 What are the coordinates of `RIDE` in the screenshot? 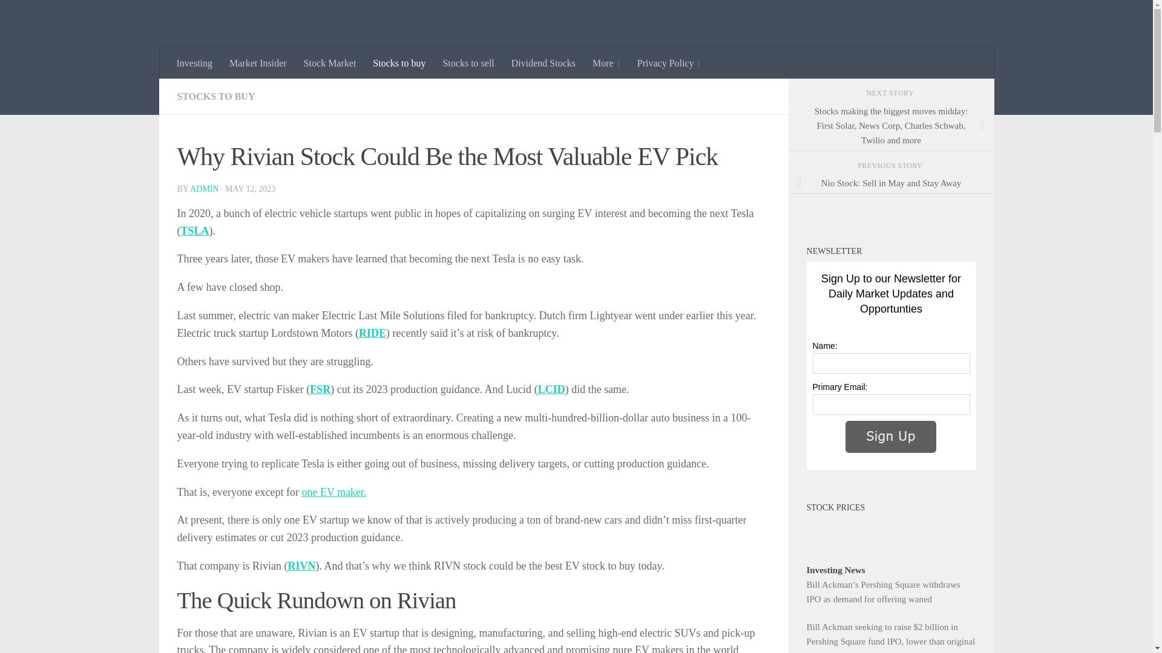 It's located at (372, 333).